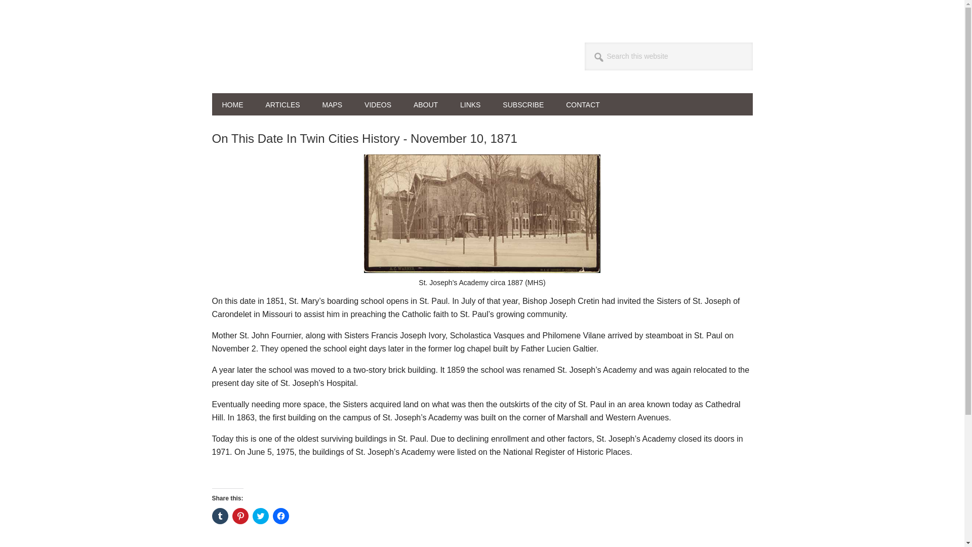 The width and height of the screenshot is (972, 547). I want to click on ABOUT, so click(425, 104).